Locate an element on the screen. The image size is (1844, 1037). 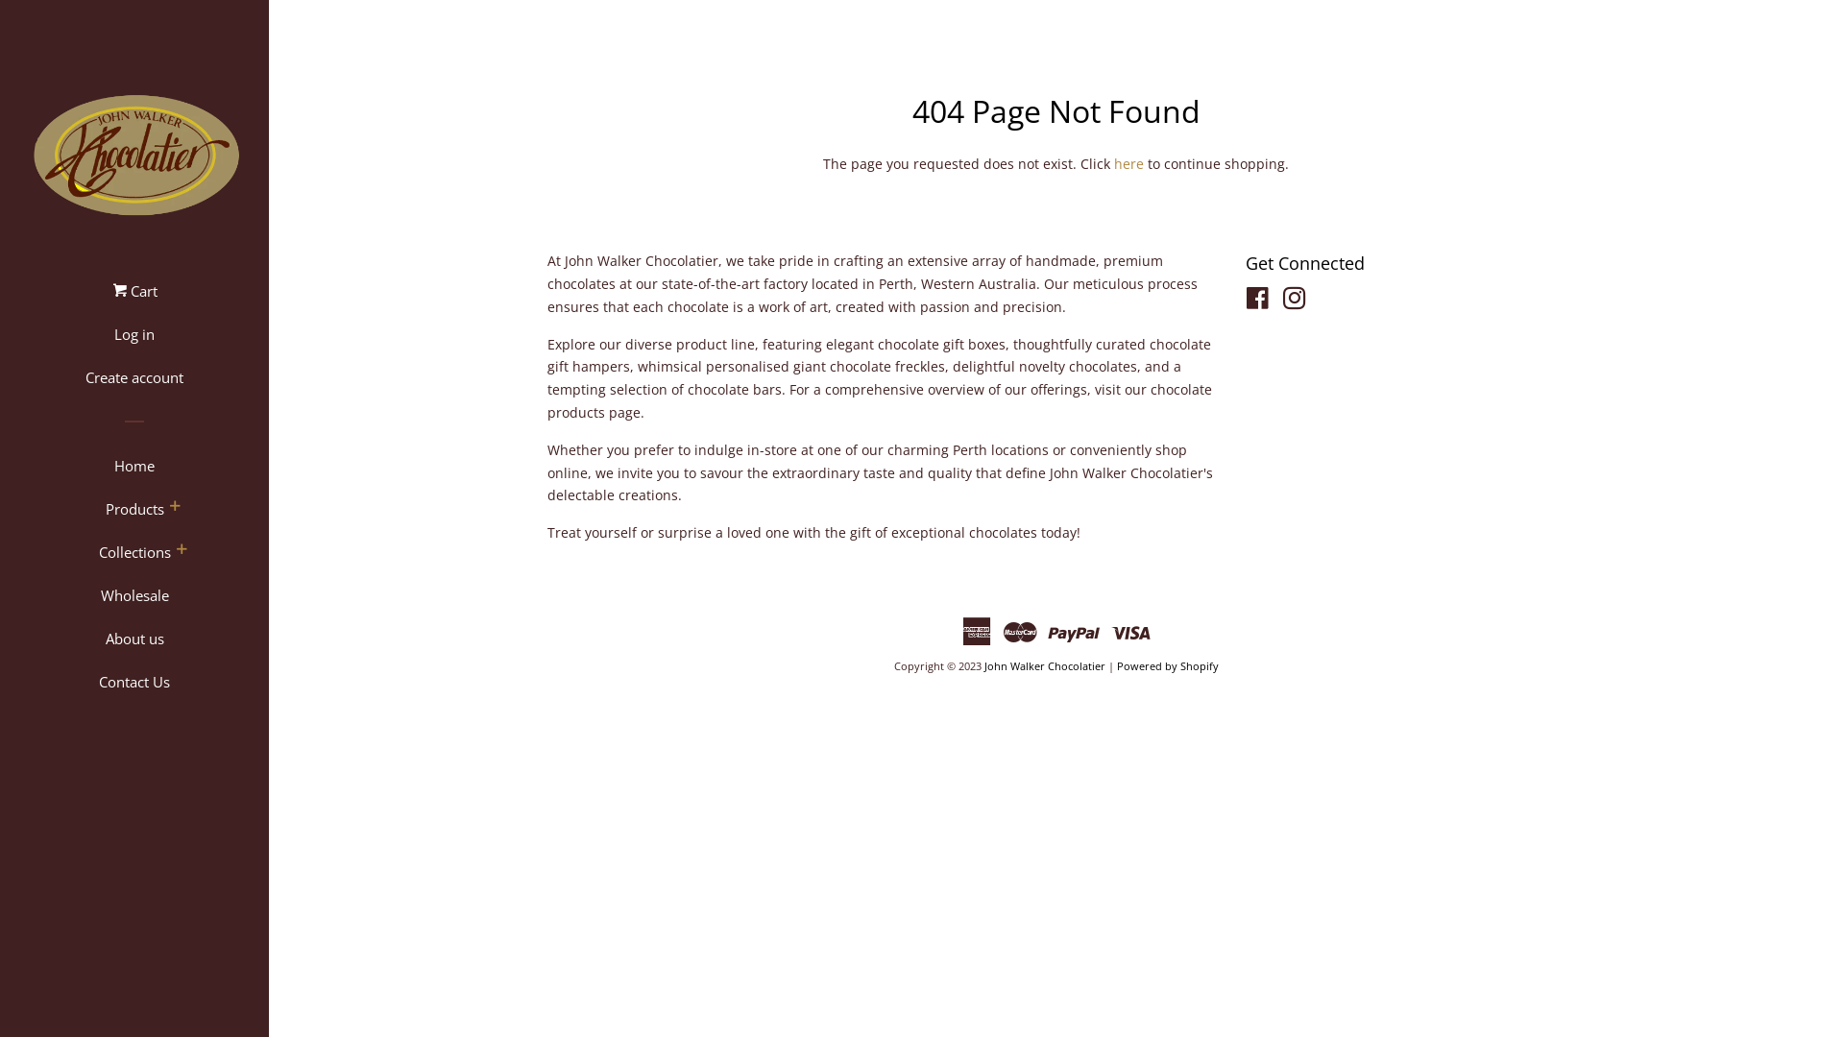
Home is located at coordinates (134, 472).